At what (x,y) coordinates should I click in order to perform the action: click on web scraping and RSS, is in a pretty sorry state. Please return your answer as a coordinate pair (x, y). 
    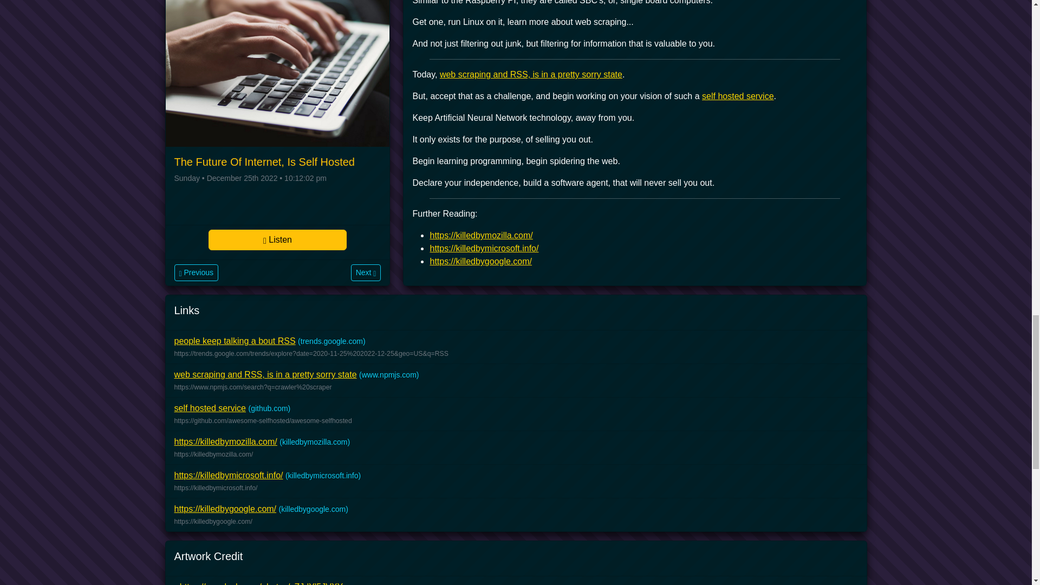
    Looking at the image, I should click on (531, 74).